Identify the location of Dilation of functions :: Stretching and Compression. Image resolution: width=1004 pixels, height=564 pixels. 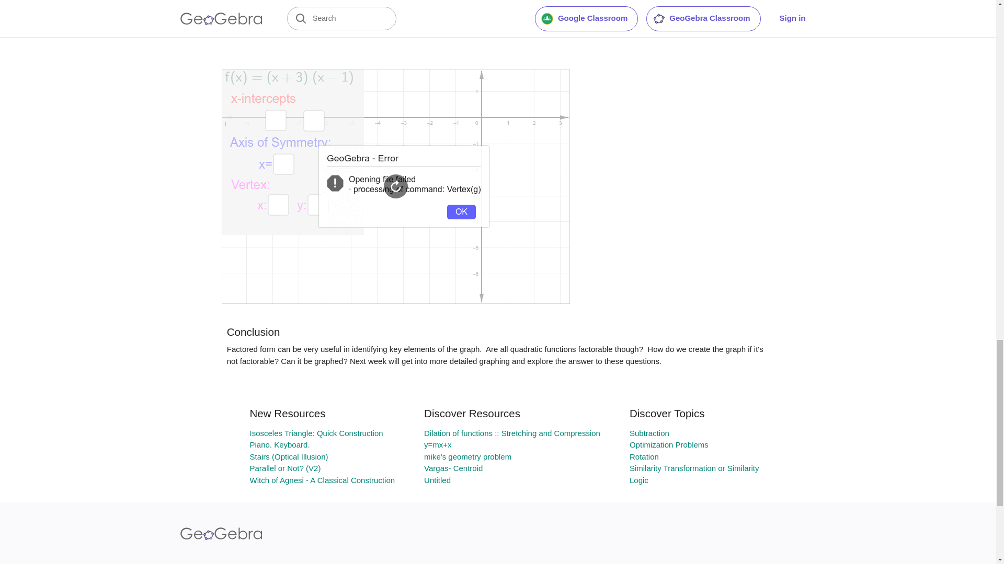
(512, 433).